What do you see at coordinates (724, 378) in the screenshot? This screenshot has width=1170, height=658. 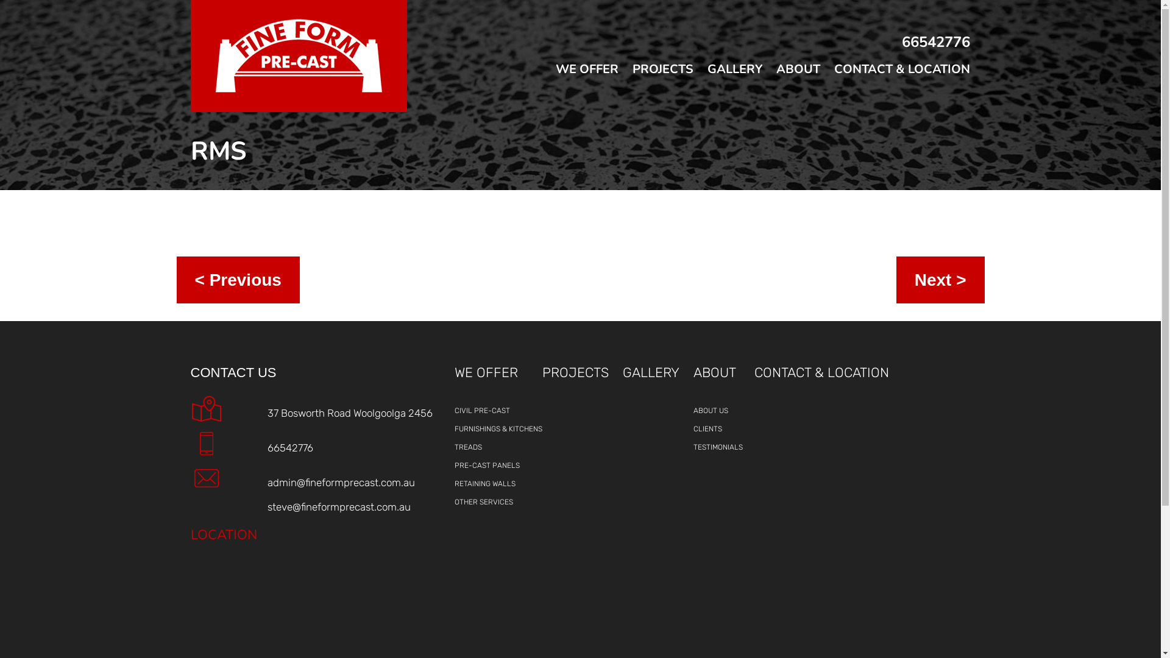 I see `ABOUT` at bounding box center [724, 378].